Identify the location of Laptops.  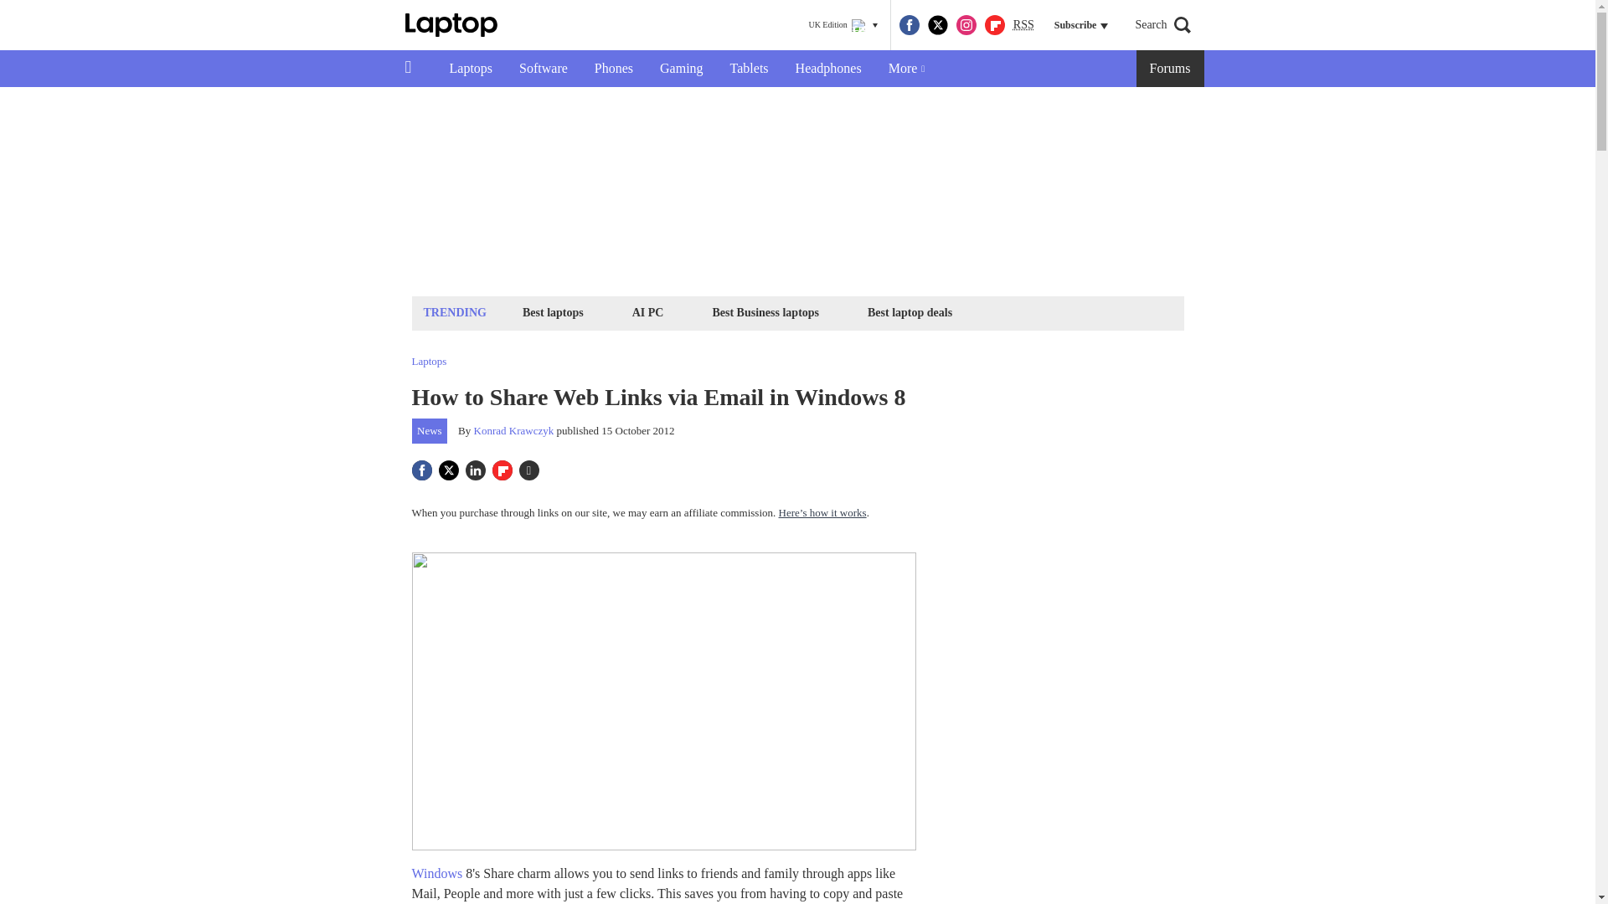
(471, 69).